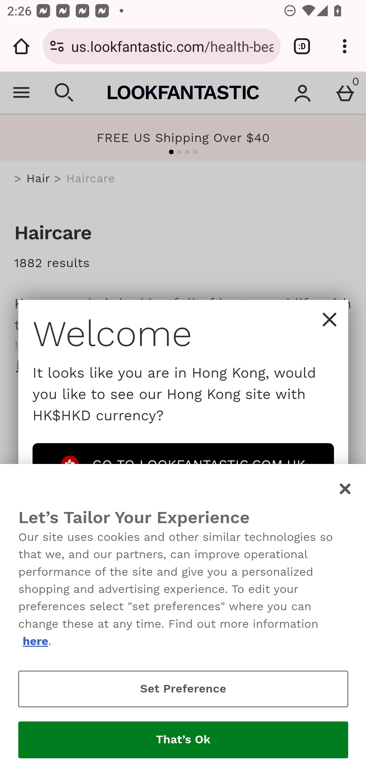  What do you see at coordinates (346, 489) in the screenshot?
I see `Close` at bounding box center [346, 489].